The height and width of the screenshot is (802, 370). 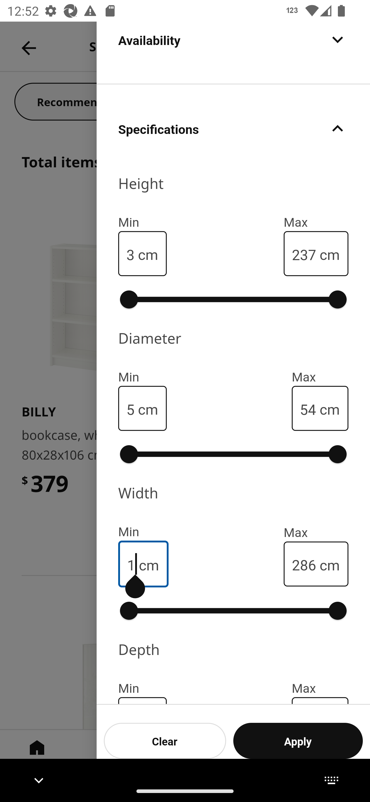 What do you see at coordinates (142, 408) in the screenshot?
I see ` cm 5` at bounding box center [142, 408].